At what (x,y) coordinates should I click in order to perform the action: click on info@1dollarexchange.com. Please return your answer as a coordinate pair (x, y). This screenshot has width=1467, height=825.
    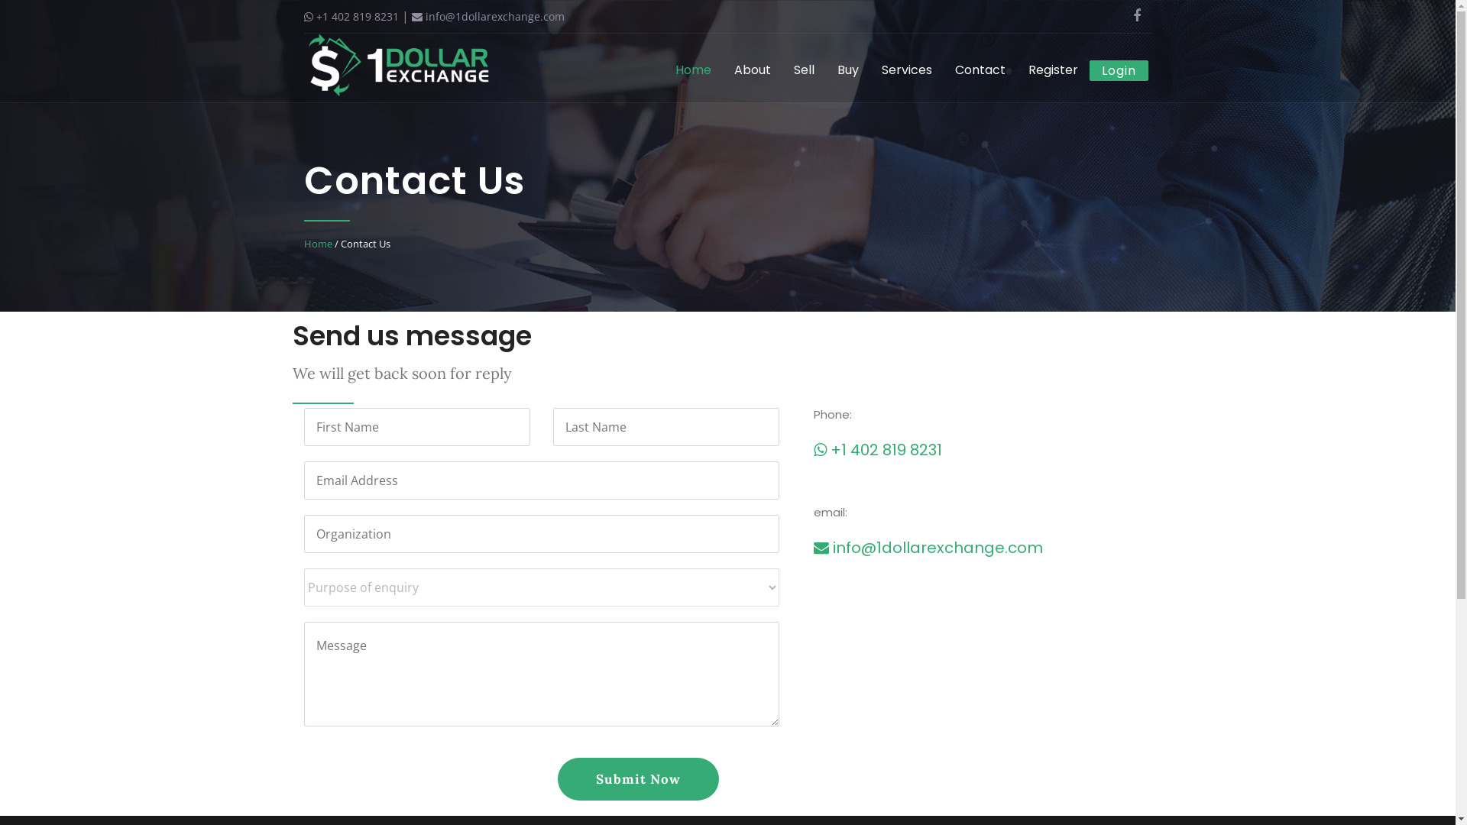
    Looking at the image, I should click on (928, 548).